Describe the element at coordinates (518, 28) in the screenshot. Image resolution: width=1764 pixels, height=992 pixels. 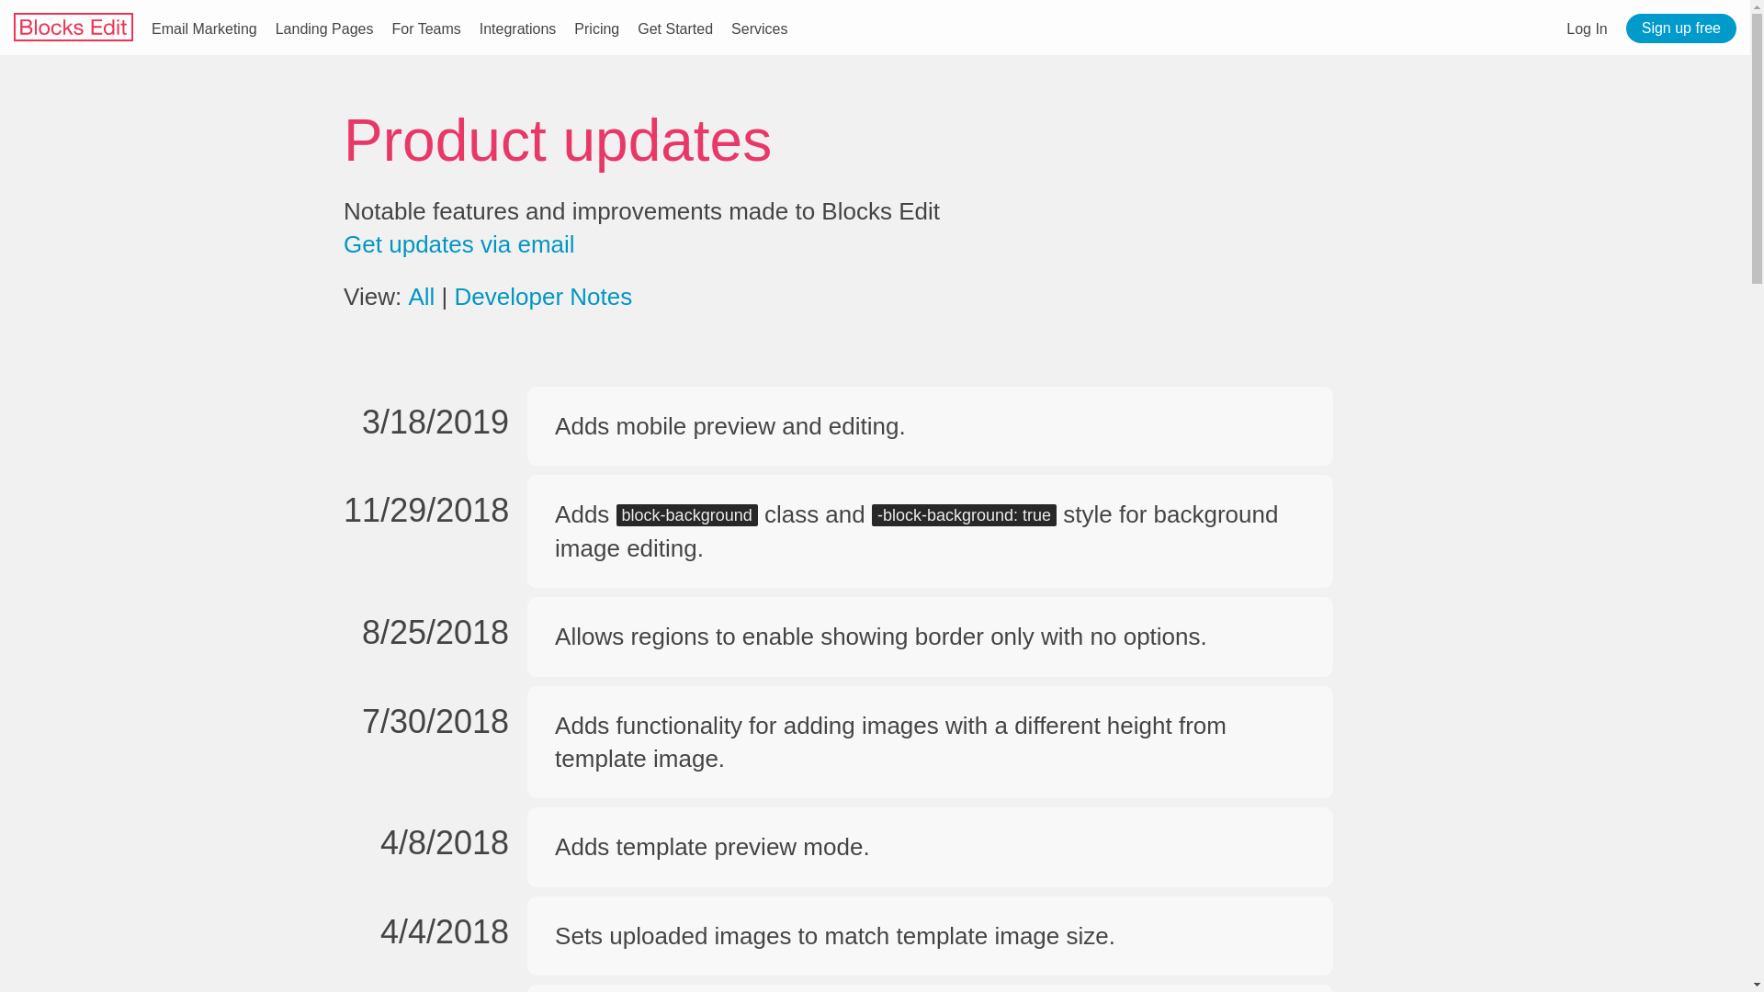
I see `Integrations` at that location.